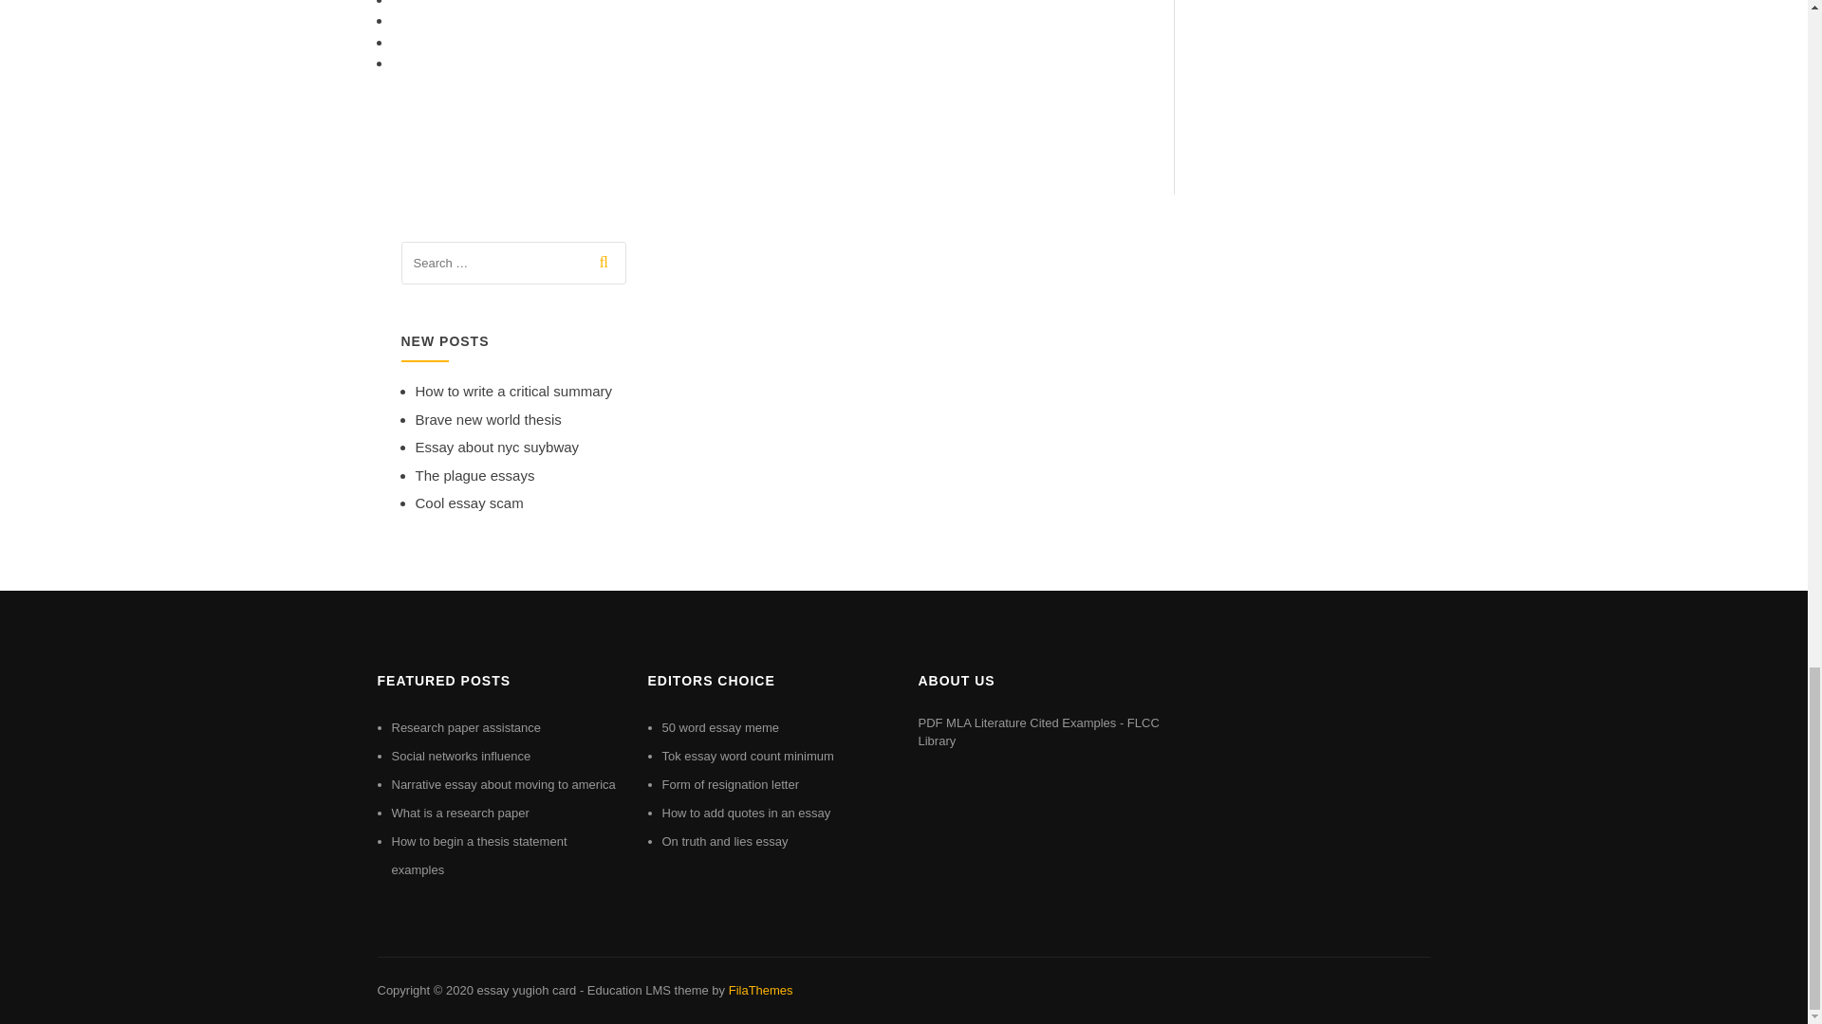 The height and width of the screenshot is (1024, 1822). Describe the element at coordinates (466, 728) in the screenshot. I see `Research paper assistance` at that location.